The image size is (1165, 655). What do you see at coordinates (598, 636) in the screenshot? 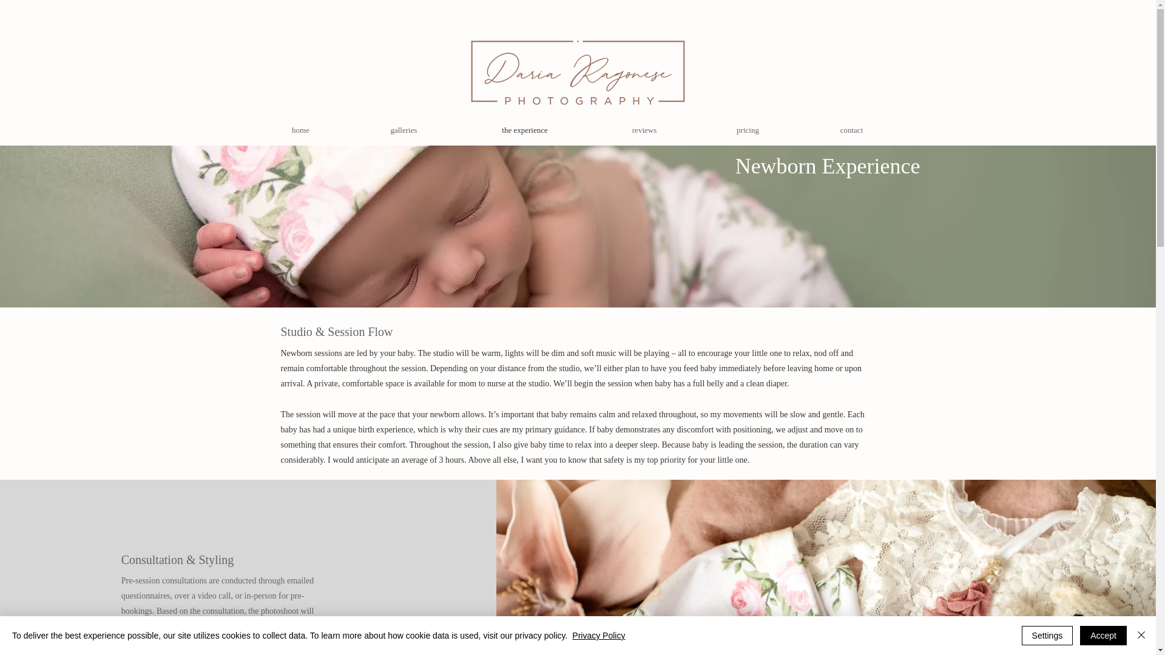
I see `Privacy Policy` at bounding box center [598, 636].